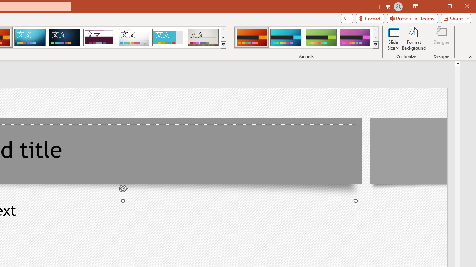 The width and height of the screenshot is (476, 267). What do you see at coordinates (355, 37) in the screenshot?
I see `Berlin Variant 4` at bounding box center [355, 37].